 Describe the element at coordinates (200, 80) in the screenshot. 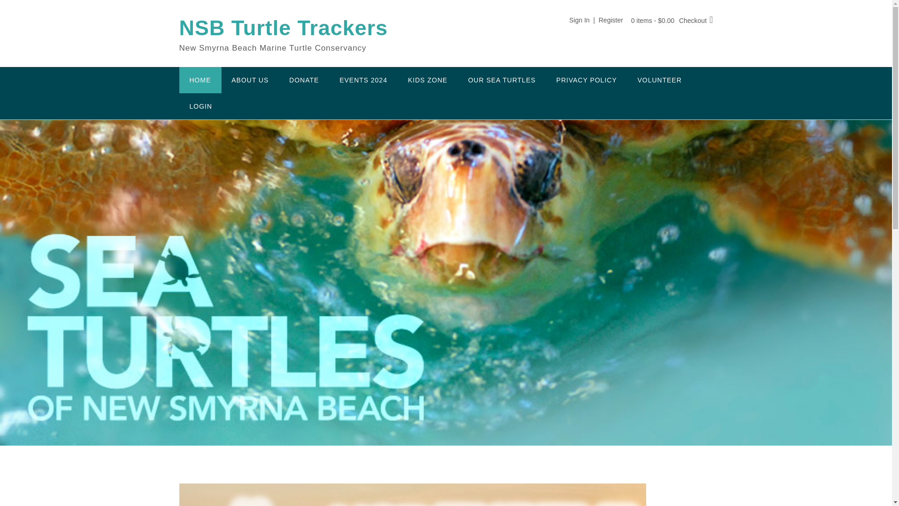

I see `HOME` at that location.